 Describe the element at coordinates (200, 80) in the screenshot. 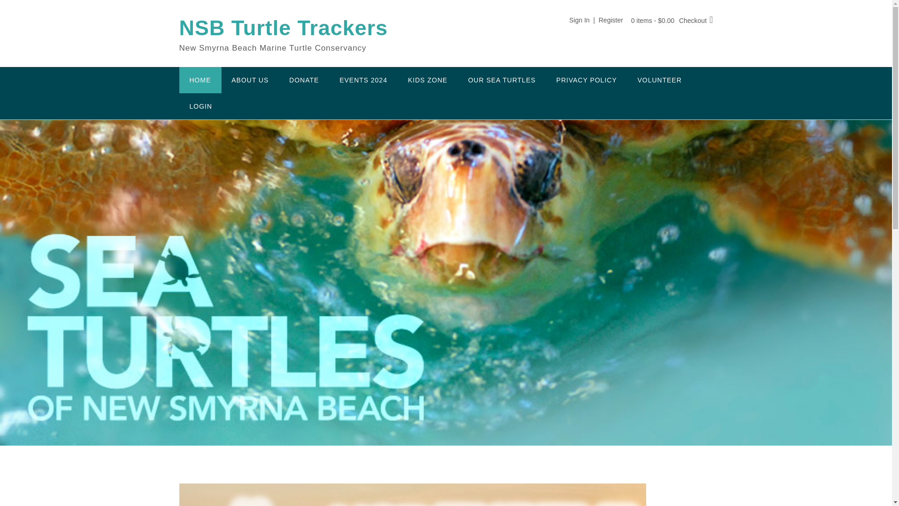

I see `HOME` at that location.